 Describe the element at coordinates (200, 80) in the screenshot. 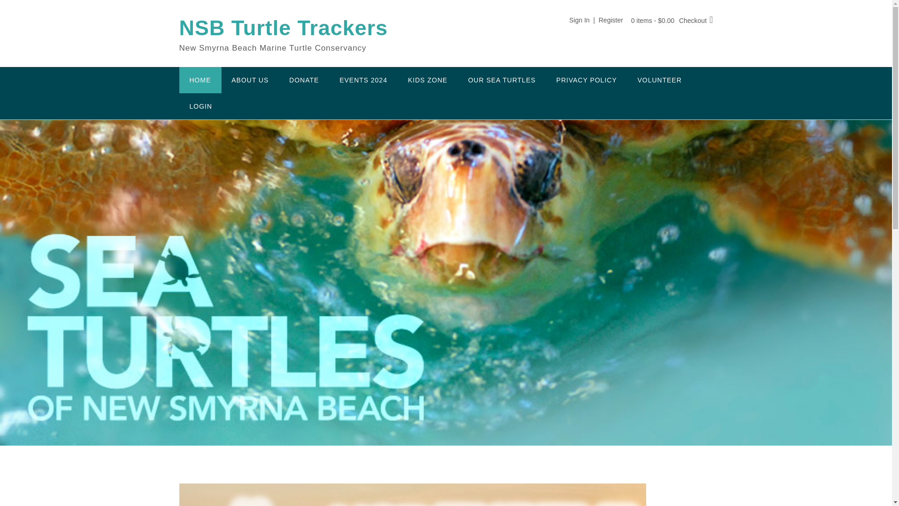

I see `HOME` at that location.